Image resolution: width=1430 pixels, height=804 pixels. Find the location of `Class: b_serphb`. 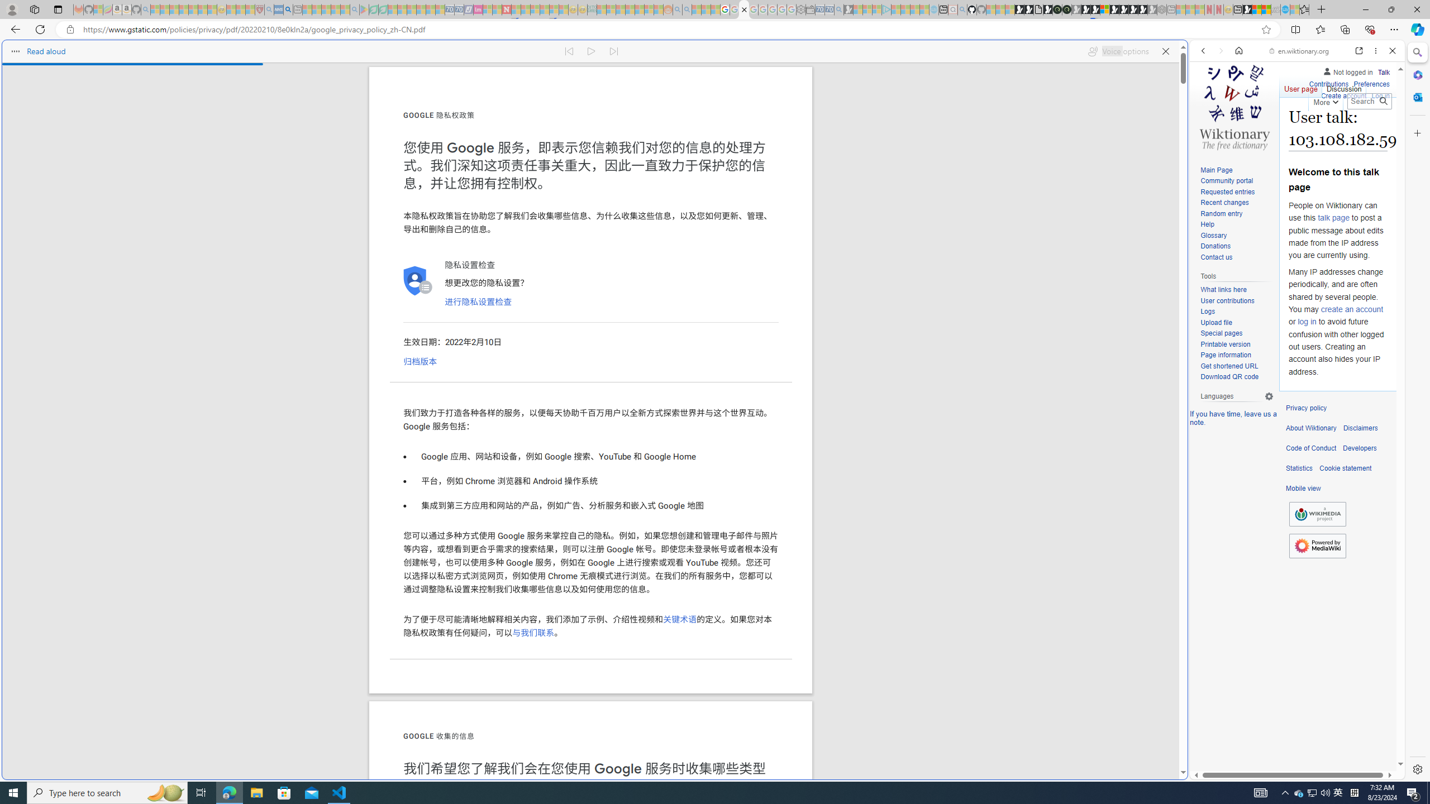

Class: b_serphb is located at coordinates (1380, 128).